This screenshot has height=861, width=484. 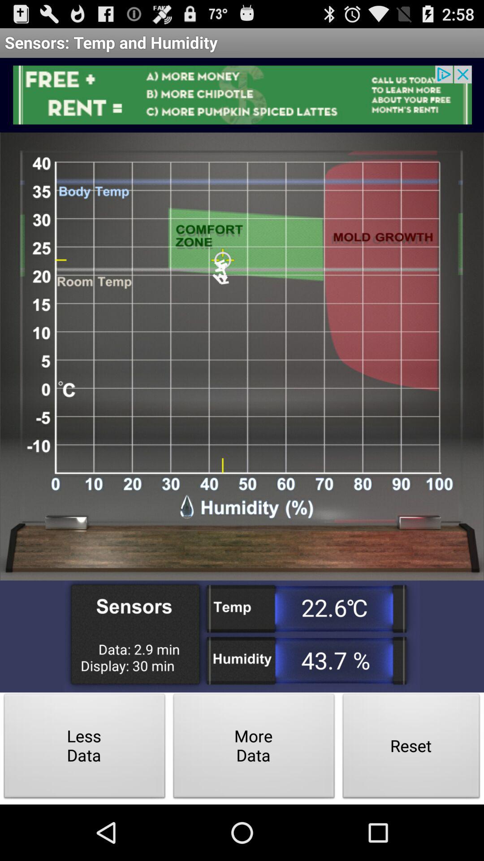 What do you see at coordinates (84, 748) in the screenshot?
I see `tap less
data button` at bounding box center [84, 748].